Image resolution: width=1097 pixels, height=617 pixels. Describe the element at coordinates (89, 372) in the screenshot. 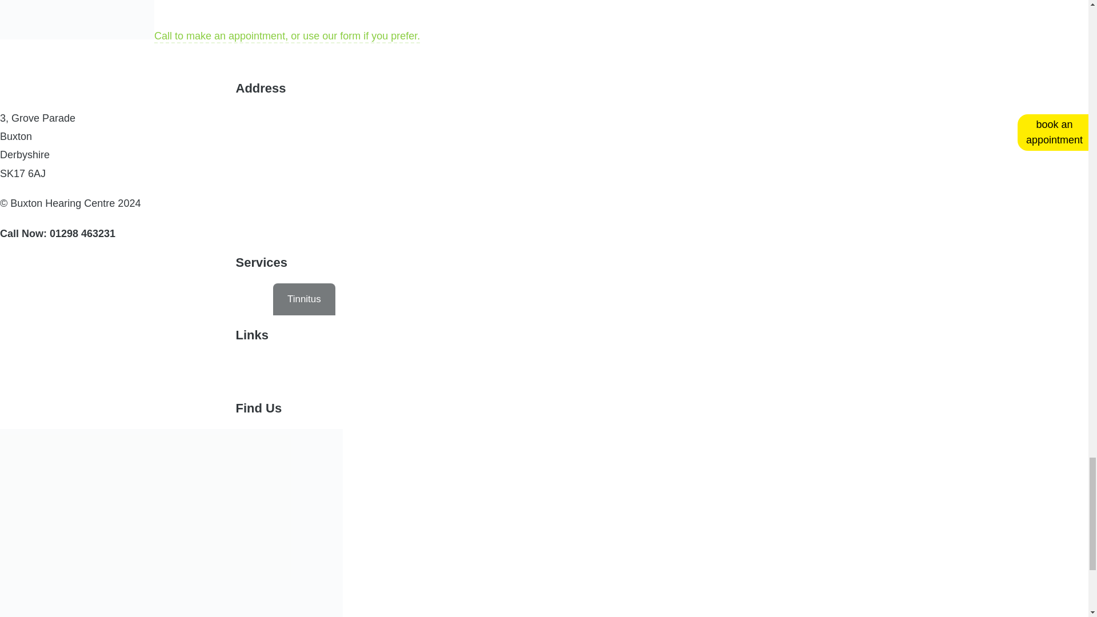

I see `About` at that location.